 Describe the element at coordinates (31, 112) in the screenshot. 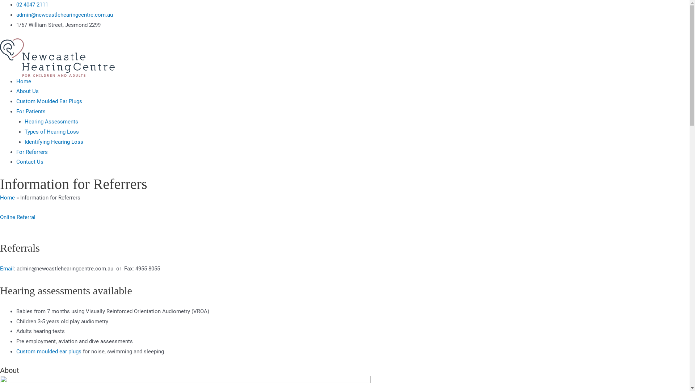

I see `For Patients` at that location.